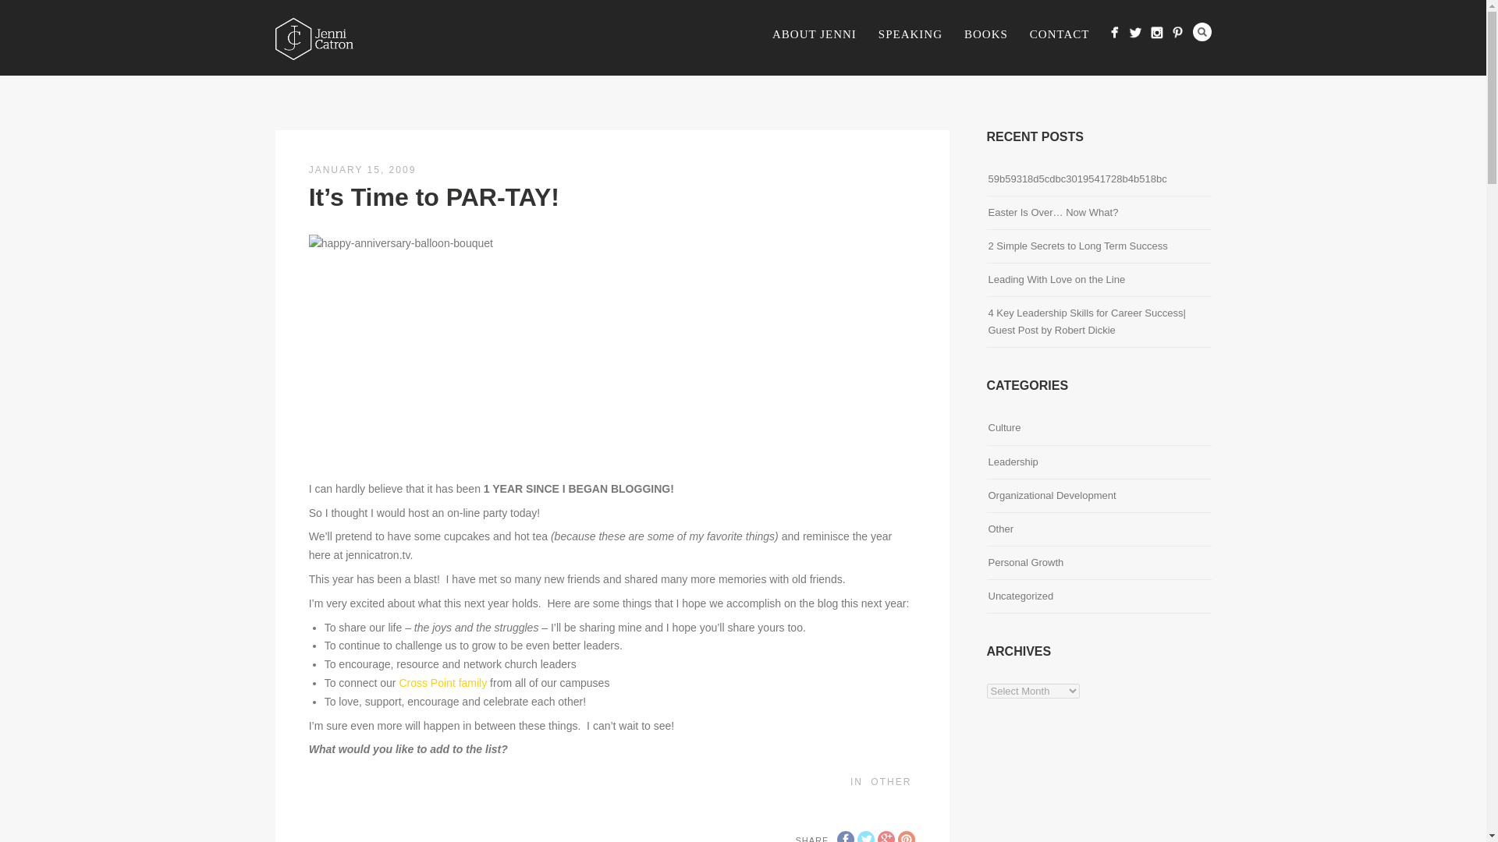 The image size is (1498, 842). Describe the element at coordinates (910, 35) in the screenshot. I see `SPEAKING` at that location.